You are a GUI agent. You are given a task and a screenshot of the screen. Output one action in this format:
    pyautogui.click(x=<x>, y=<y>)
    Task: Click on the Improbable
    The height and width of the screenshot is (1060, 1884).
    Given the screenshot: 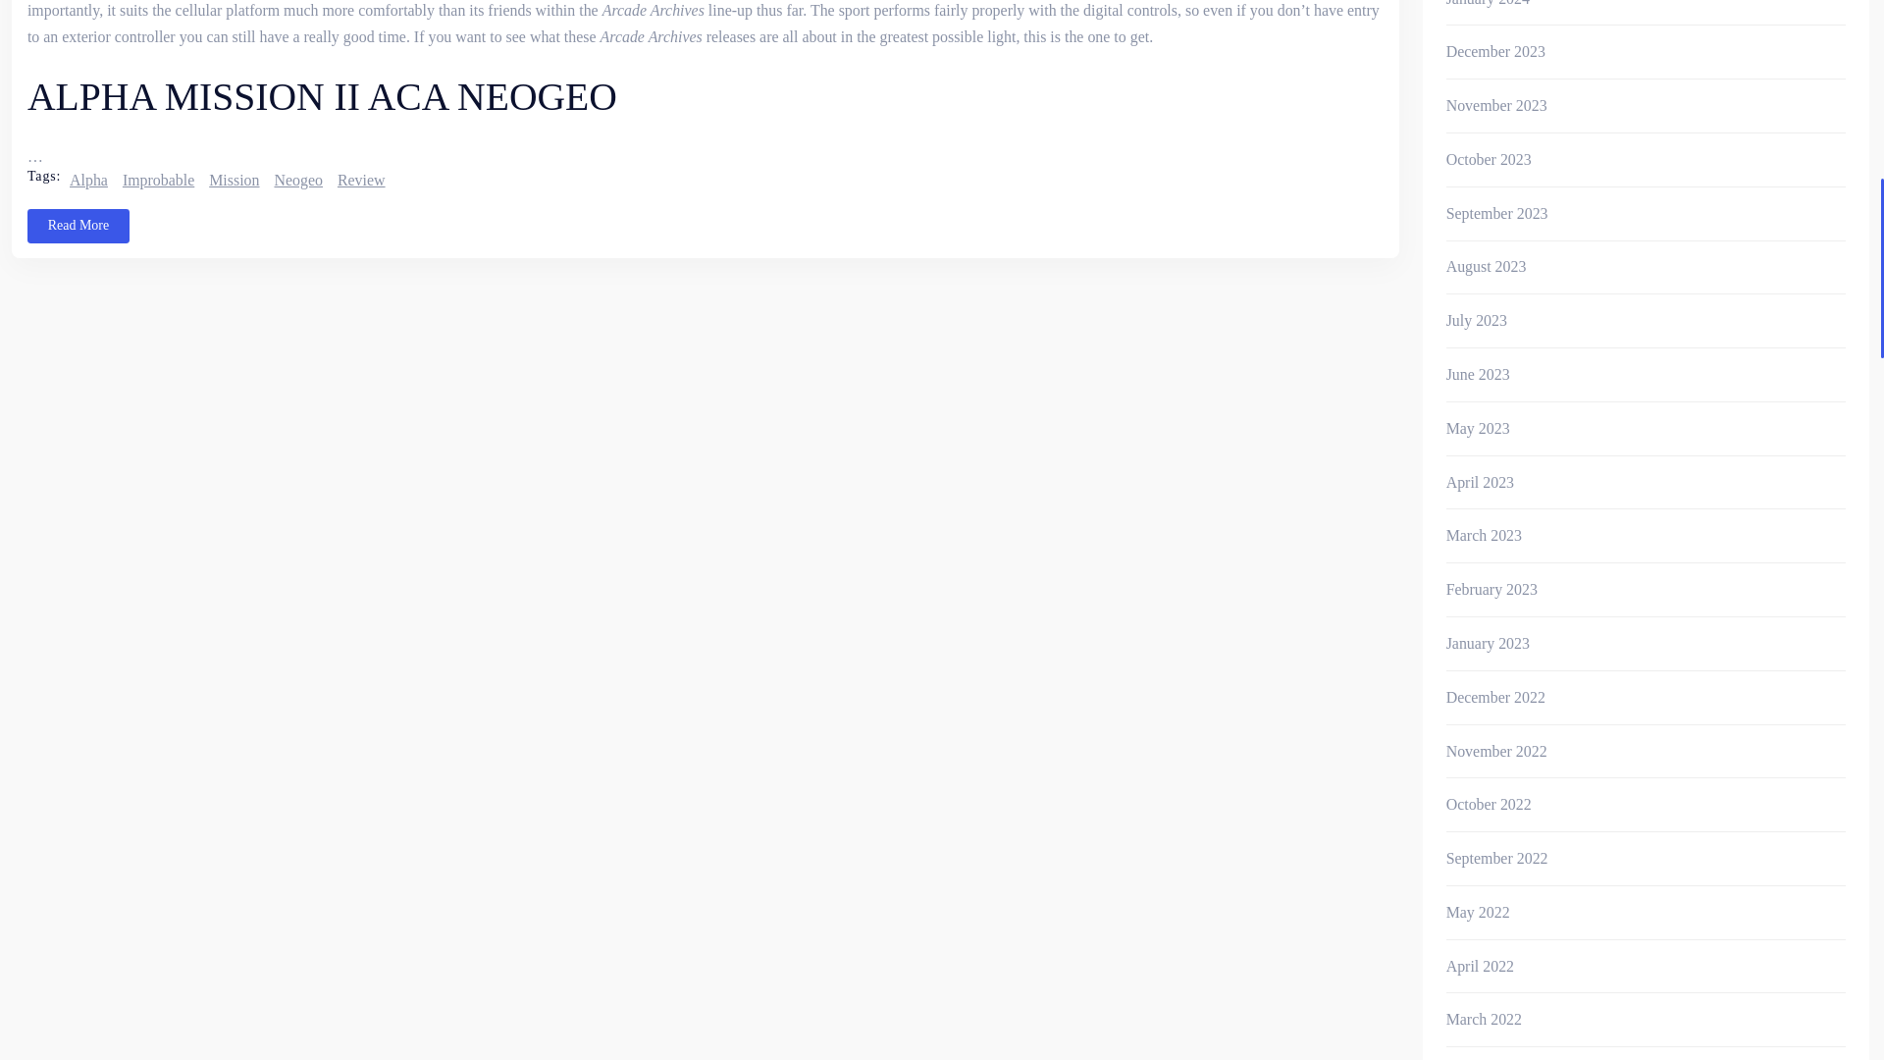 What is the action you would take?
    pyautogui.click(x=161, y=180)
    